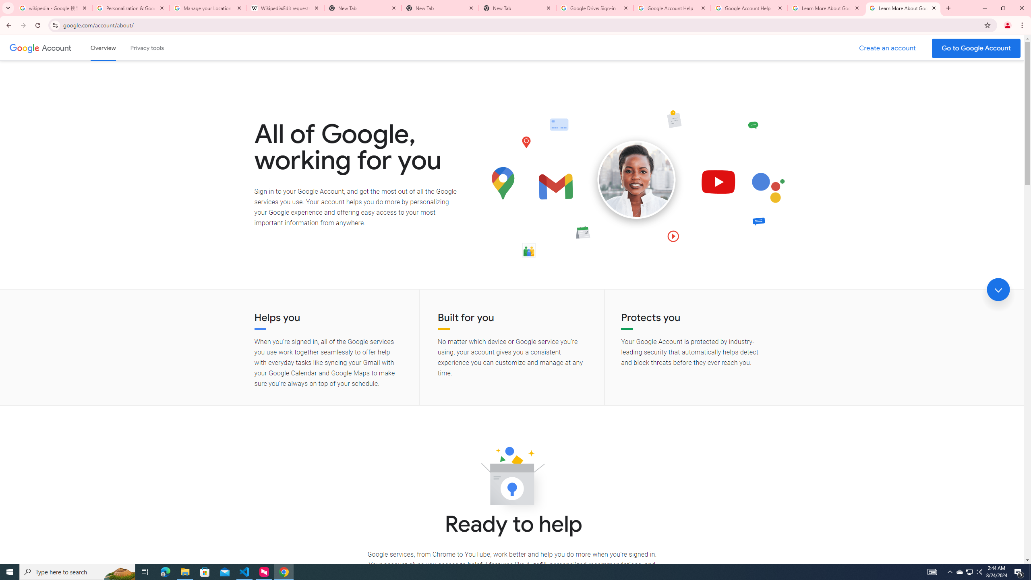 The height and width of the screenshot is (580, 1031). Describe the element at coordinates (103, 48) in the screenshot. I see `Google Account overview` at that location.